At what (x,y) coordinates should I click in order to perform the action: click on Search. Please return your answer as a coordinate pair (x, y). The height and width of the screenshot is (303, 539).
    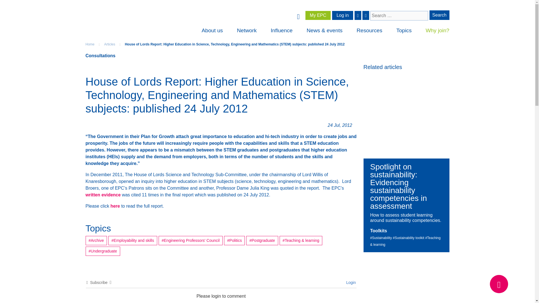
    Looking at the image, I should click on (440, 15).